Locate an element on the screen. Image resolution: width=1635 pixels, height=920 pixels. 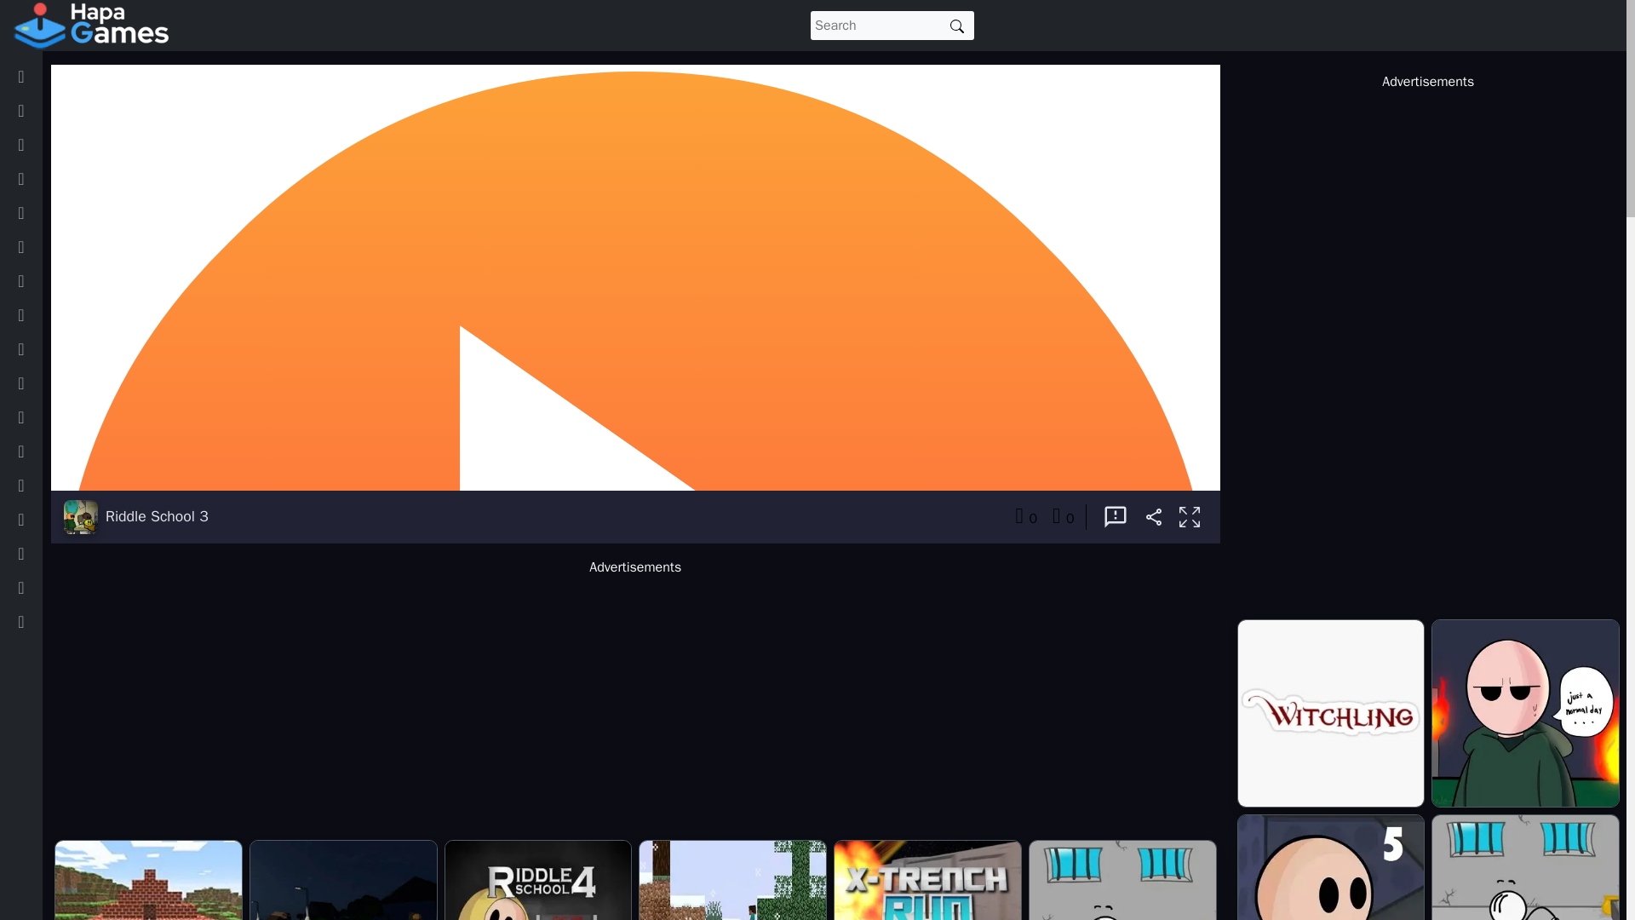
Casual is located at coordinates (44, 280).